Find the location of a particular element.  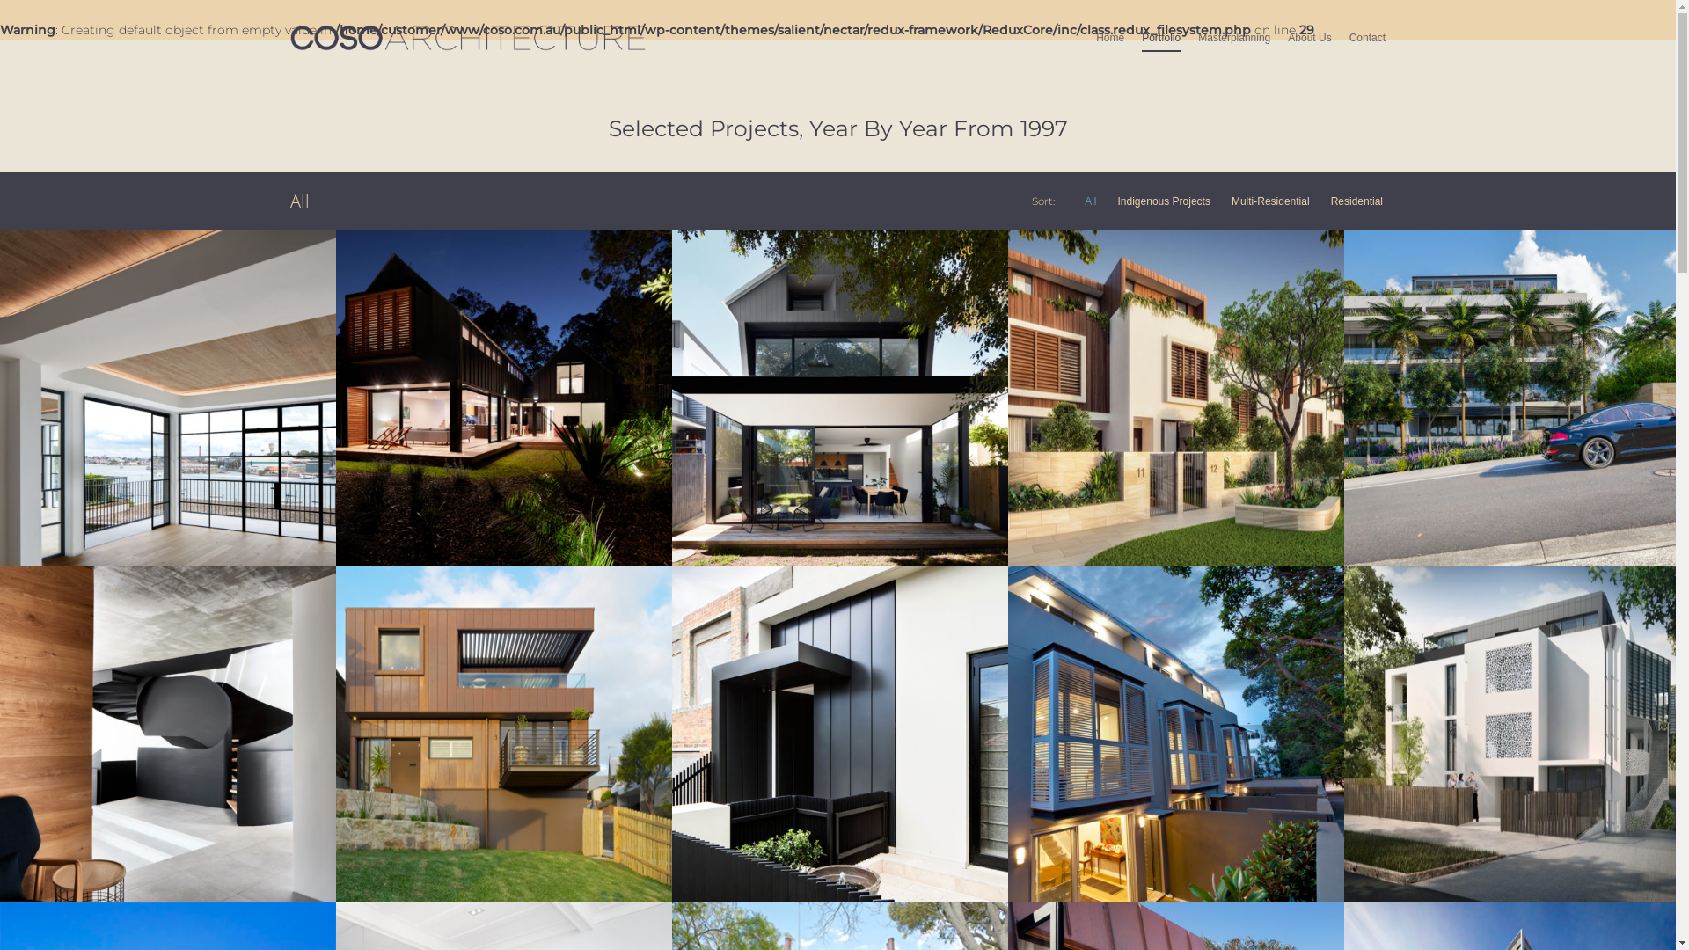

Contact is located at coordinates (1367, 50).